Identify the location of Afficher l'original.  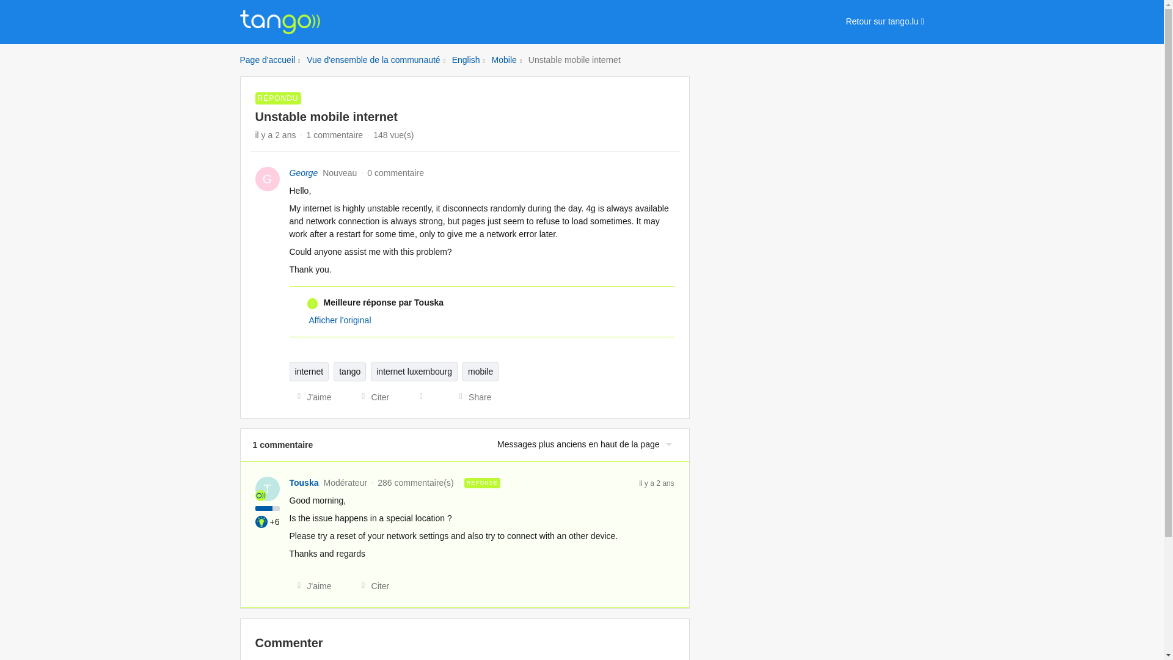
(340, 320).